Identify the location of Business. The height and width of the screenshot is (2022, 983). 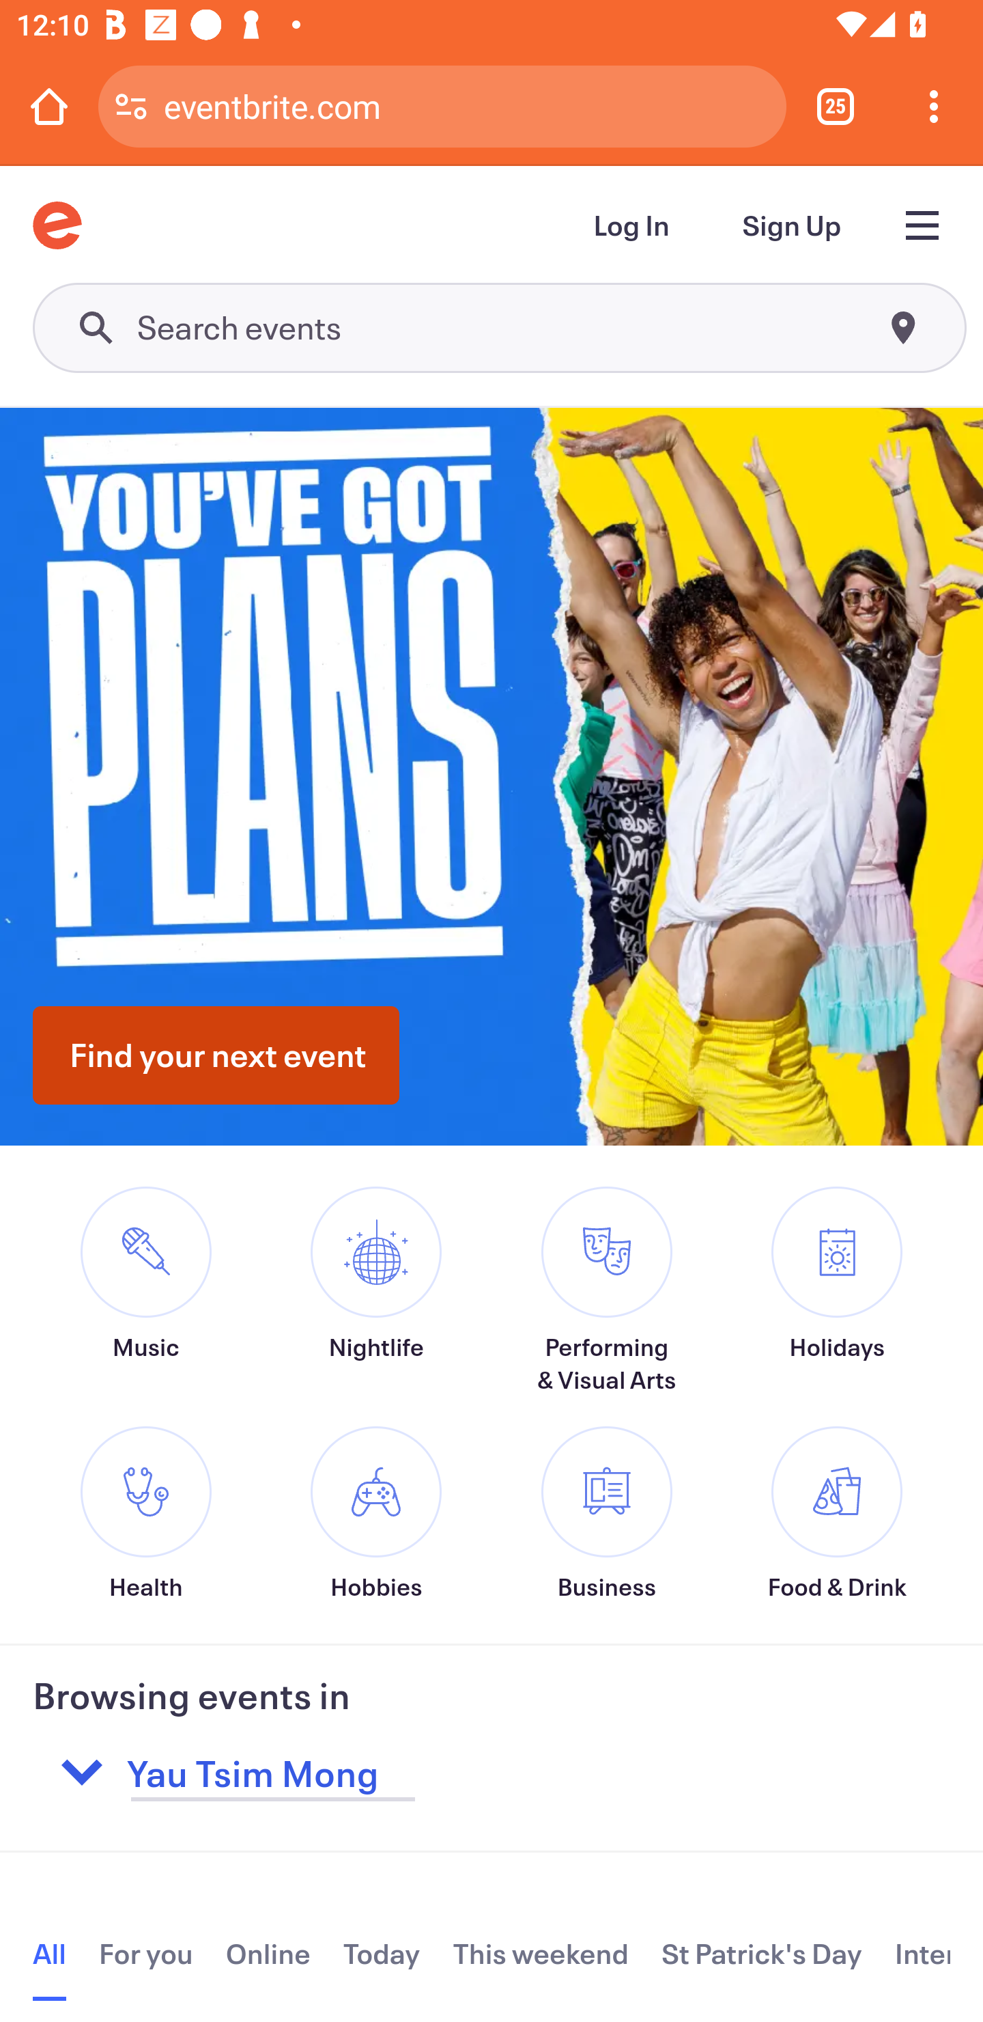
(607, 1514).